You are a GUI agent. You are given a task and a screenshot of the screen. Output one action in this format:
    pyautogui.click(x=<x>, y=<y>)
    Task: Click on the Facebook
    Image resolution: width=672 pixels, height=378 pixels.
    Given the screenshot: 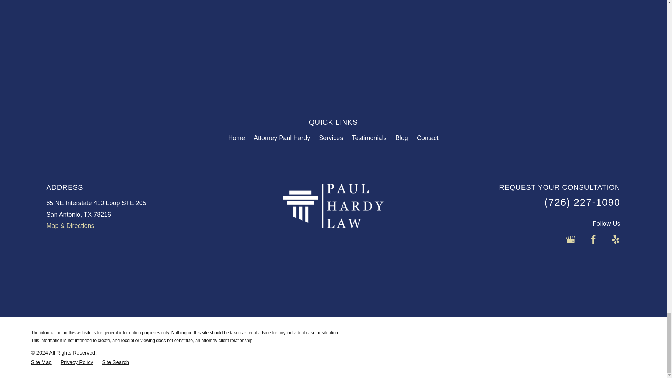 What is the action you would take?
    pyautogui.click(x=594, y=239)
    